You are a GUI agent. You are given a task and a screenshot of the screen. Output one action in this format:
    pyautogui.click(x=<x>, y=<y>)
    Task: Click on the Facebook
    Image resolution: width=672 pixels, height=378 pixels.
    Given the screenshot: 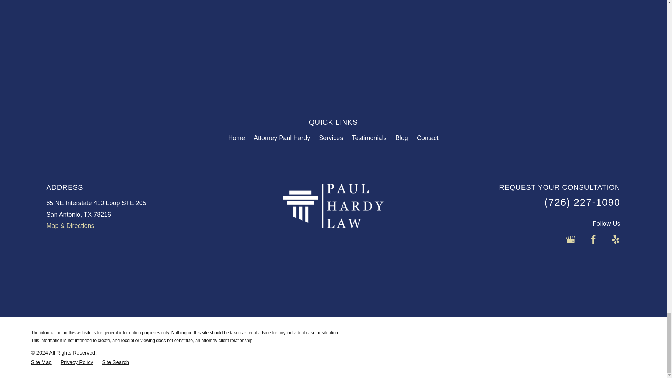 What is the action you would take?
    pyautogui.click(x=594, y=239)
    